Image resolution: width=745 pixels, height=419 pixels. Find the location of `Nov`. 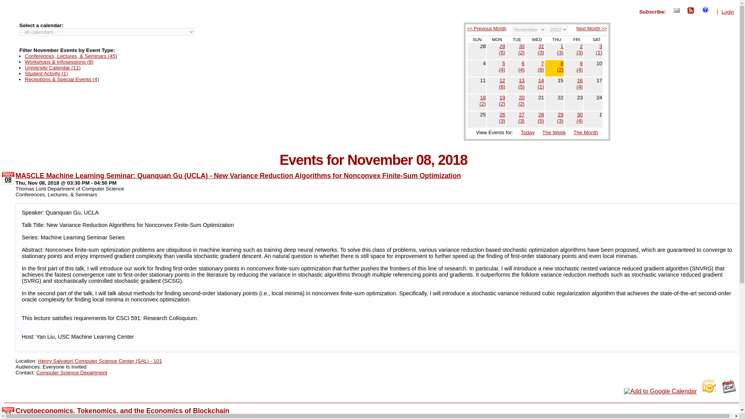

Nov is located at coordinates (8, 174).